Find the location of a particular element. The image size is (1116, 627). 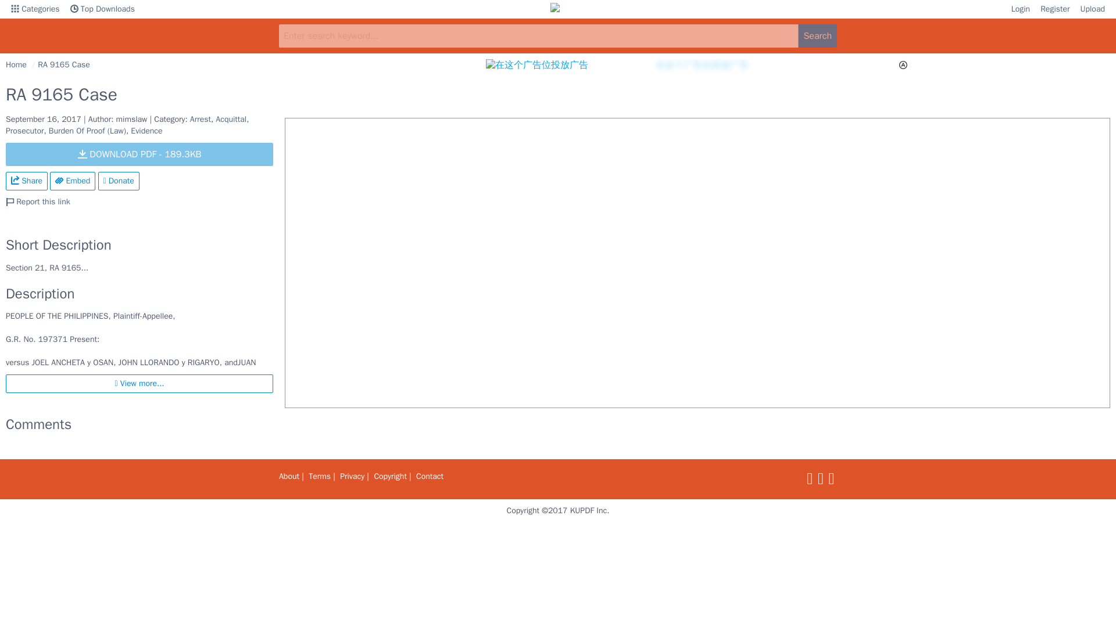

Evidence is located at coordinates (146, 131).